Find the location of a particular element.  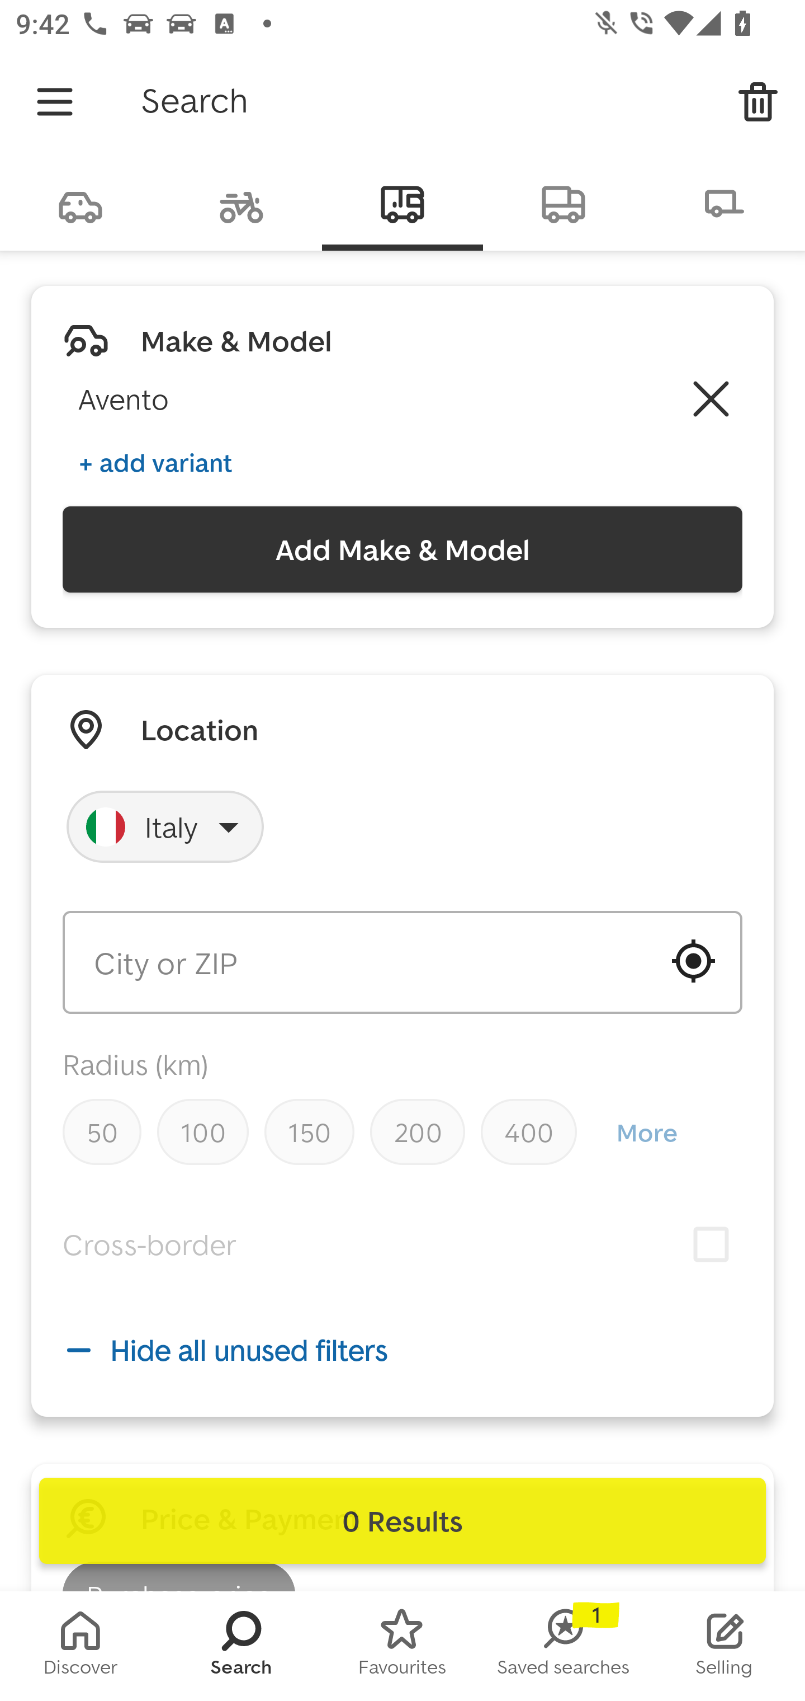

FAVORITES Favourites is located at coordinates (402, 1646).